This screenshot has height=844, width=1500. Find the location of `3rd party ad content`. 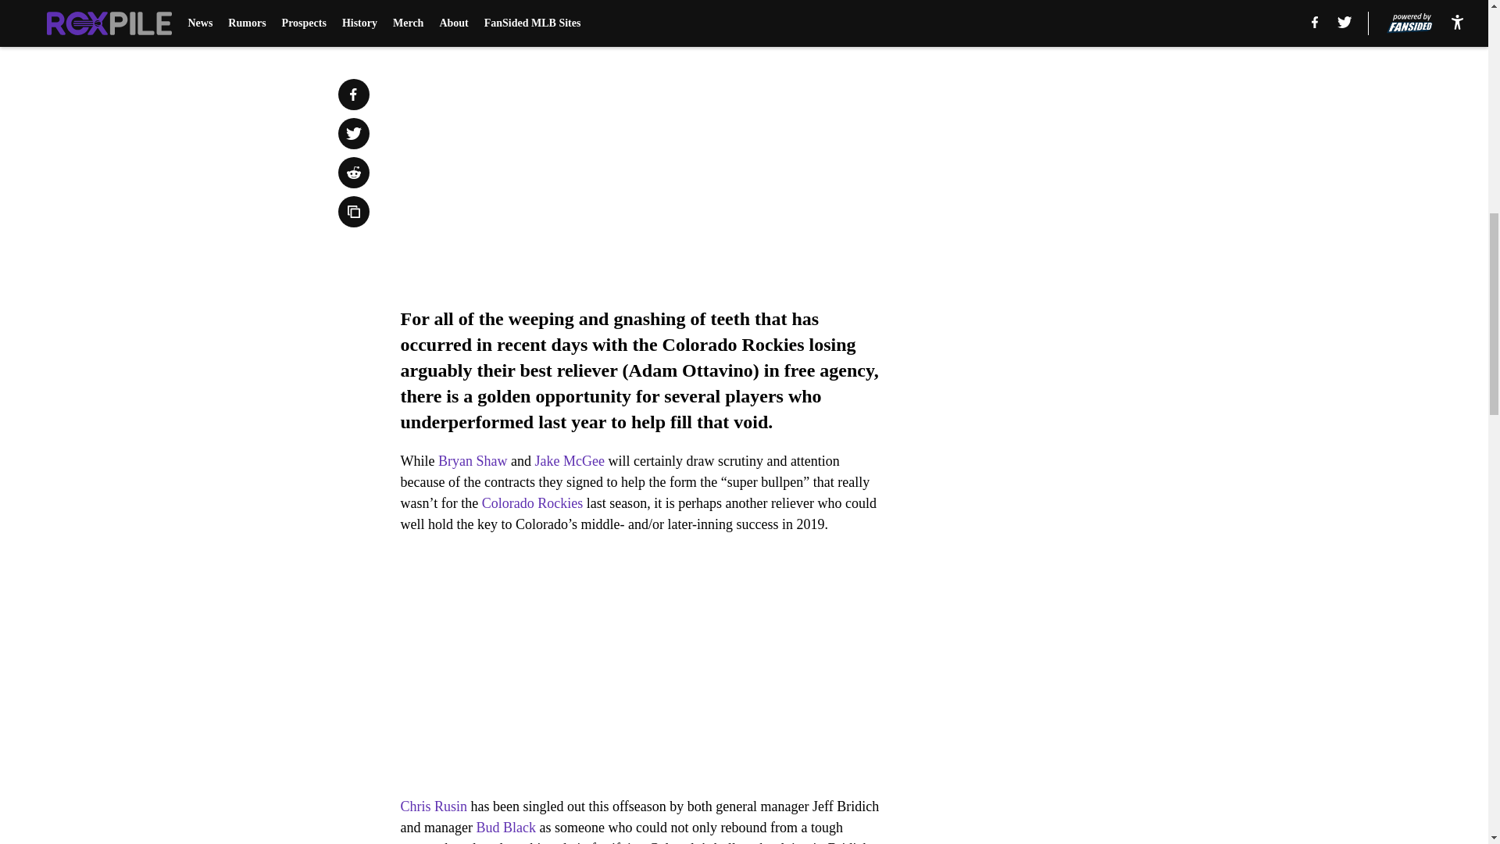

3rd party ad content is located at coordinates (1080, 342).